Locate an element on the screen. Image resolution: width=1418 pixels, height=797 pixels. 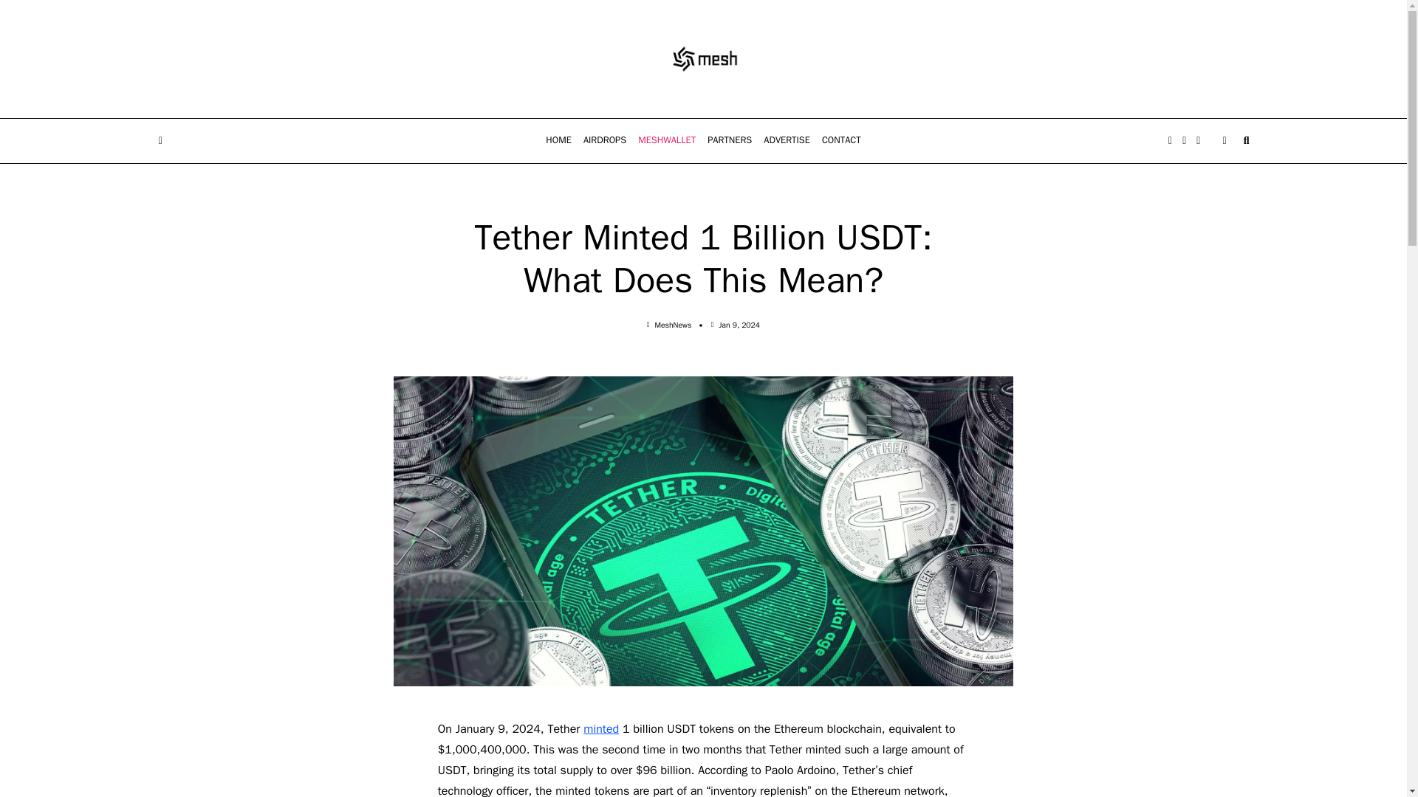
CONTACT is located at coordinates (841, 141).